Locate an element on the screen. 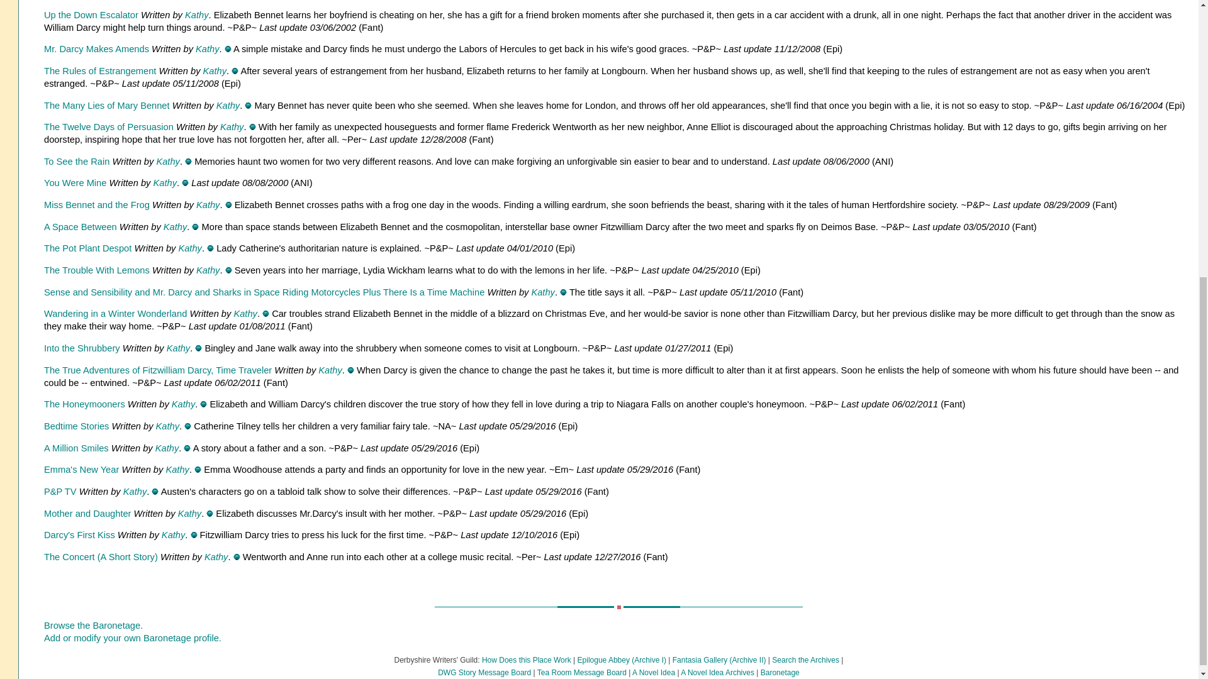  Kathy is located at coordinates (232, 127).